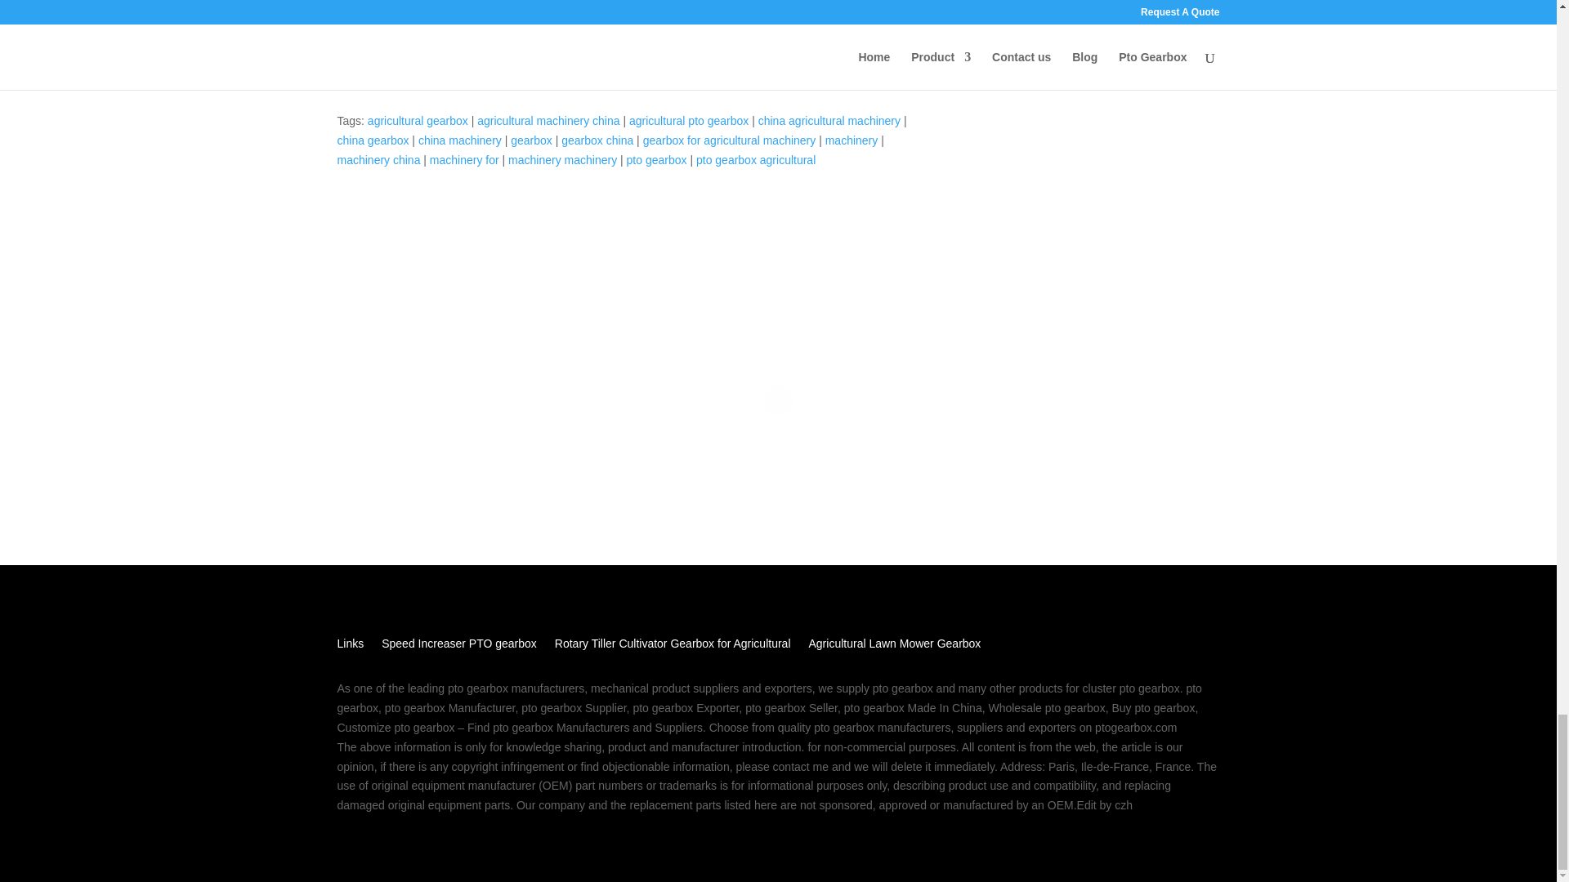  What do you see at coordinates (852, 140) in the screenshot?
I see `machinery` at bounding box center [852, 140].